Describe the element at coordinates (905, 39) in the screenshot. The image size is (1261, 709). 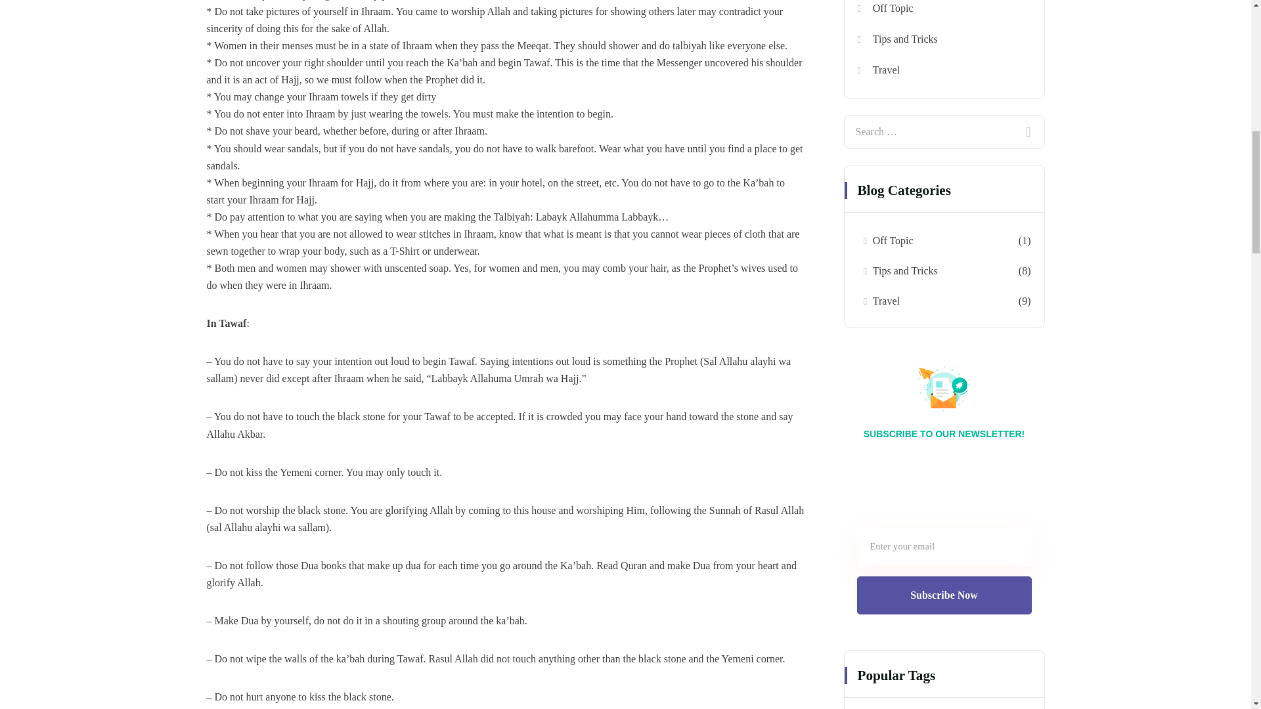
I see `Tips and Tricks` at that location.